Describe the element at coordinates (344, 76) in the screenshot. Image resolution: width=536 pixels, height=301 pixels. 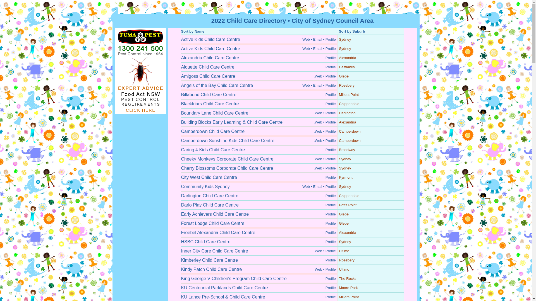
I see `Glebe` at that location.